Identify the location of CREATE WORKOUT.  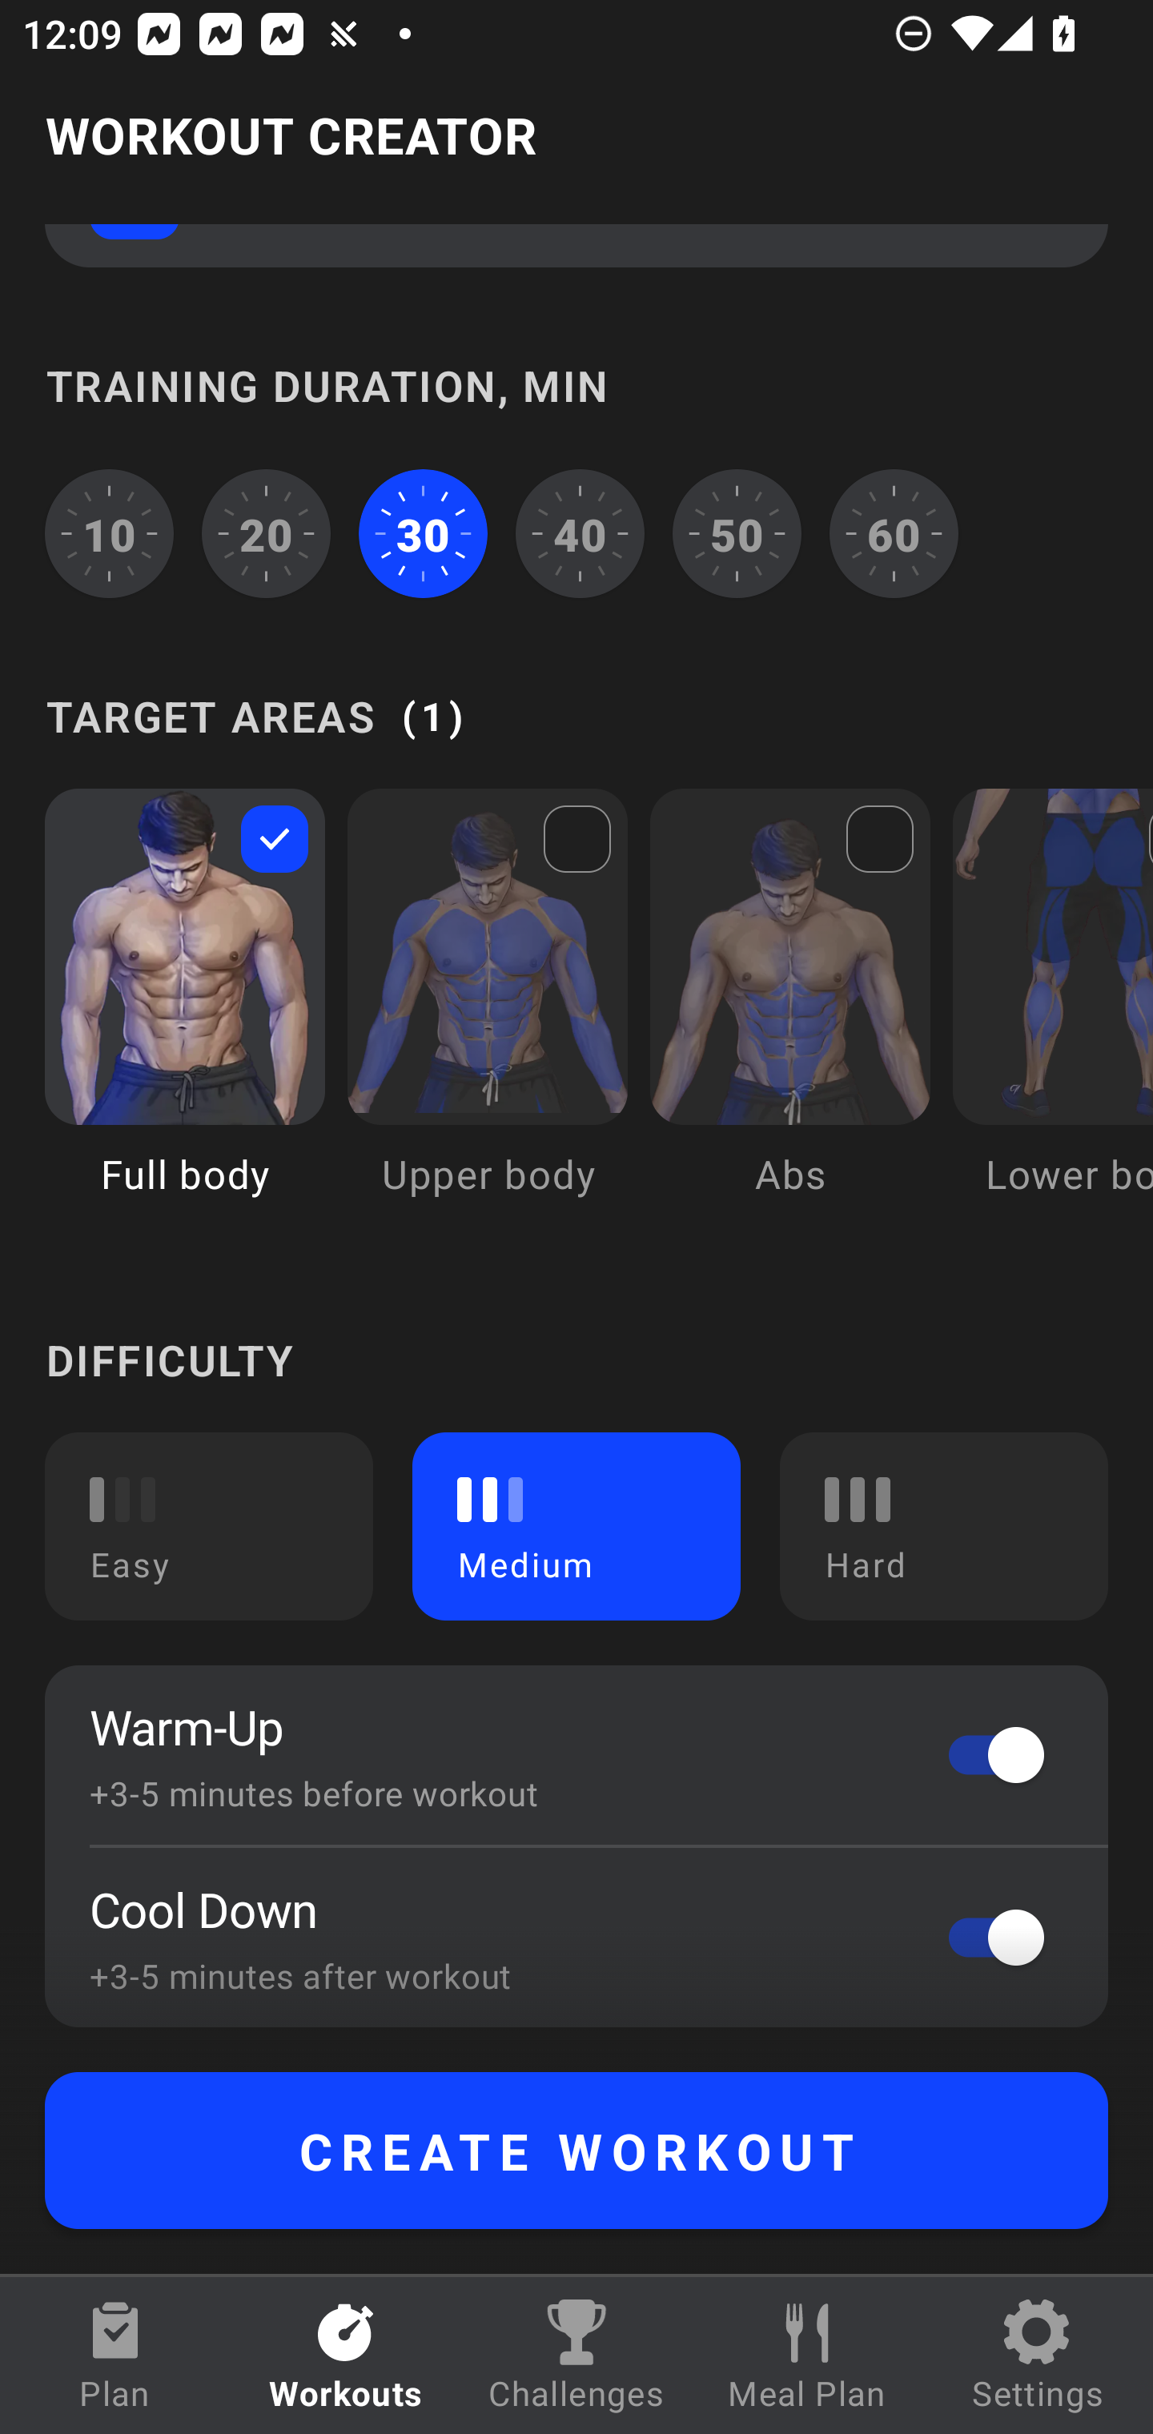
(576, 2151).